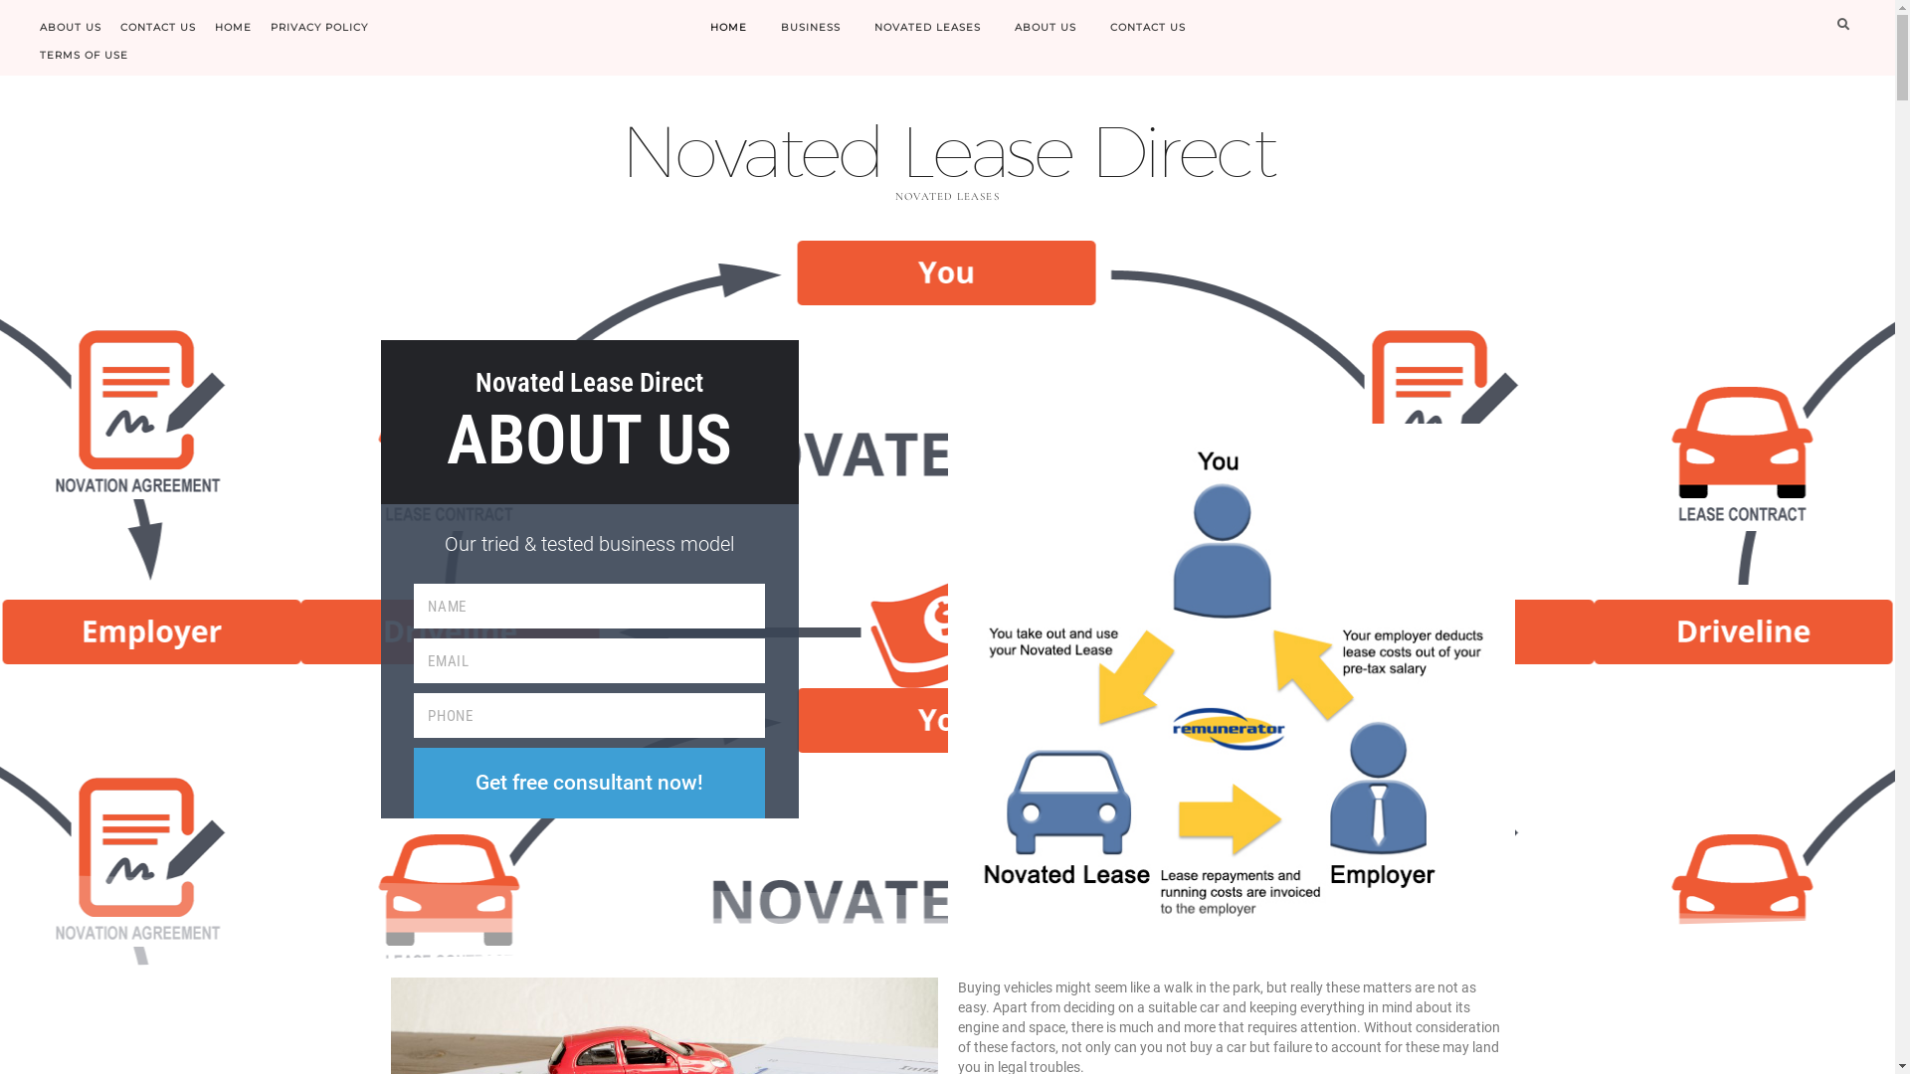  What do you see at coordinates (947, 151) in the screenshot?
I see `Novated Lease Direct` at bounding box center [947, 151].